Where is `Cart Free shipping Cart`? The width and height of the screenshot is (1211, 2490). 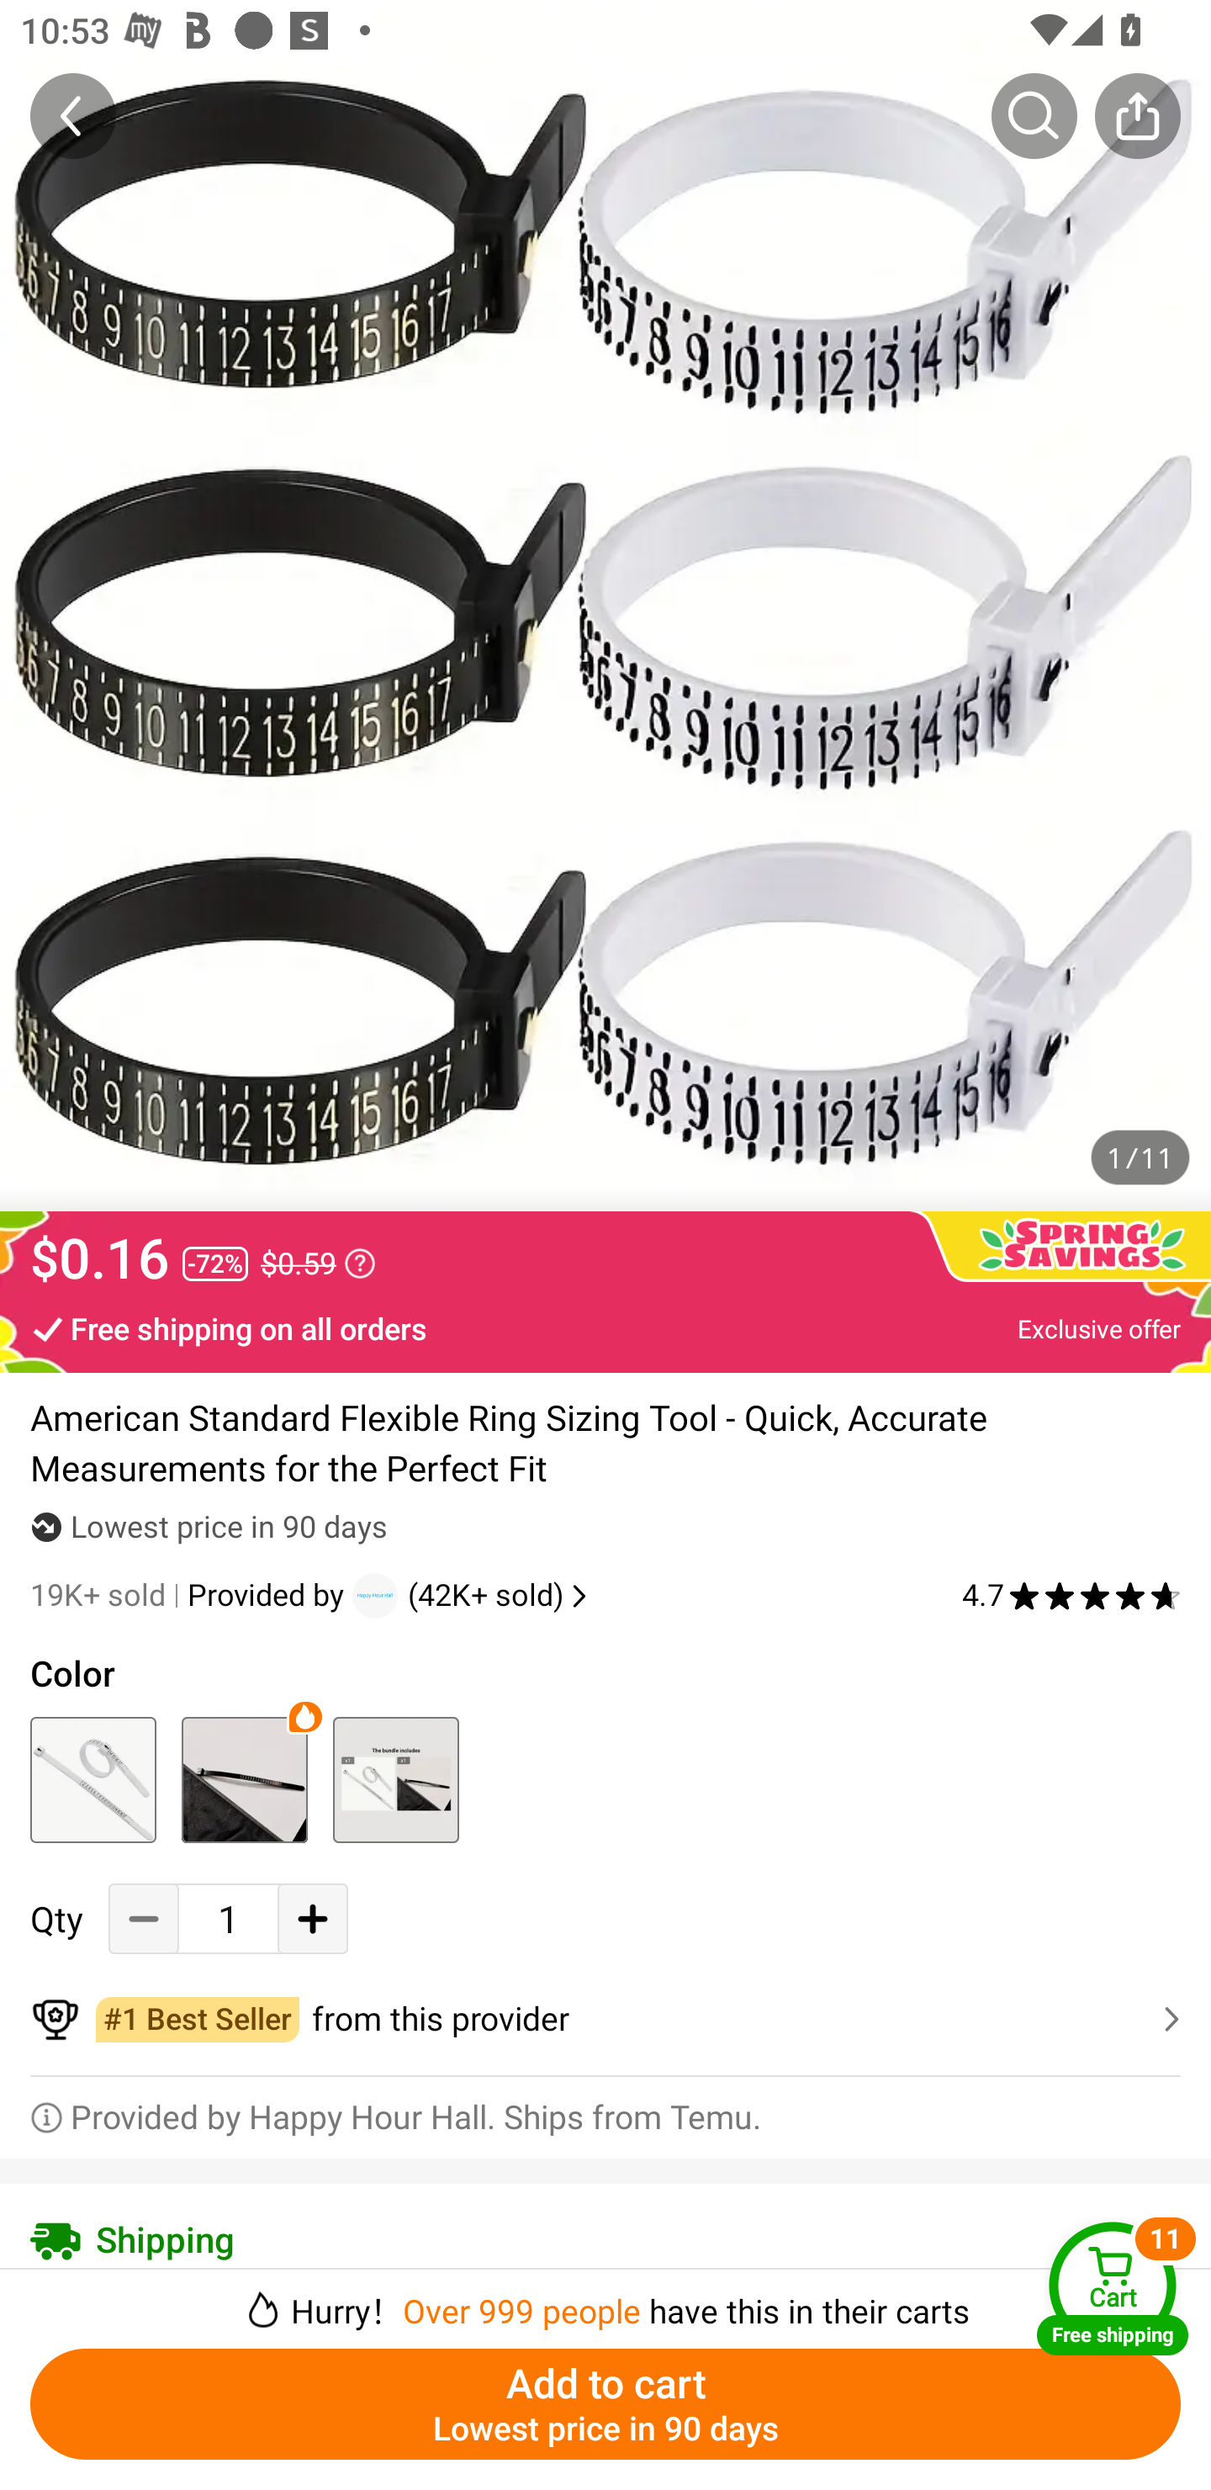
Cart Free shipping Cart is located at coordinates (1113, 2288).